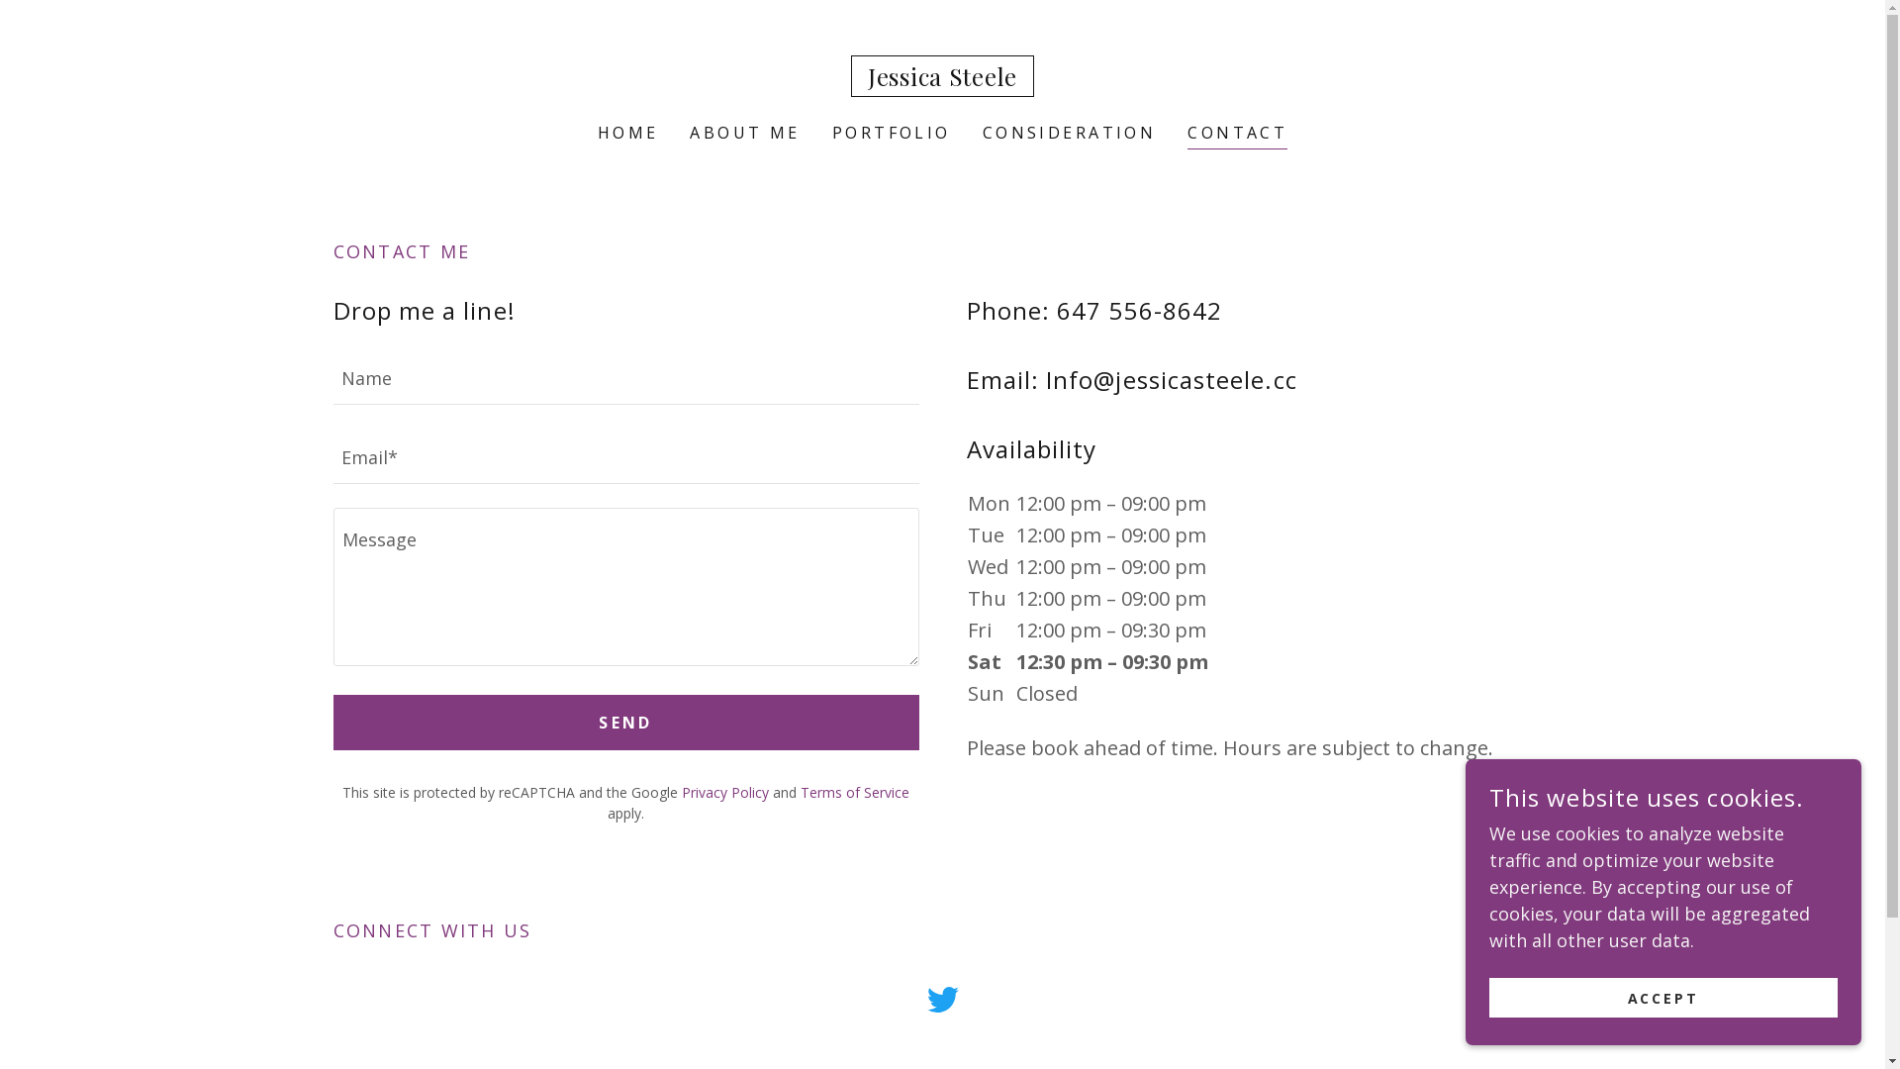 This screenshot has height=1069, width=1900. Describe the element at coordinates (744, 133) in the screenshot. I see `ABOUT ME` at that location.